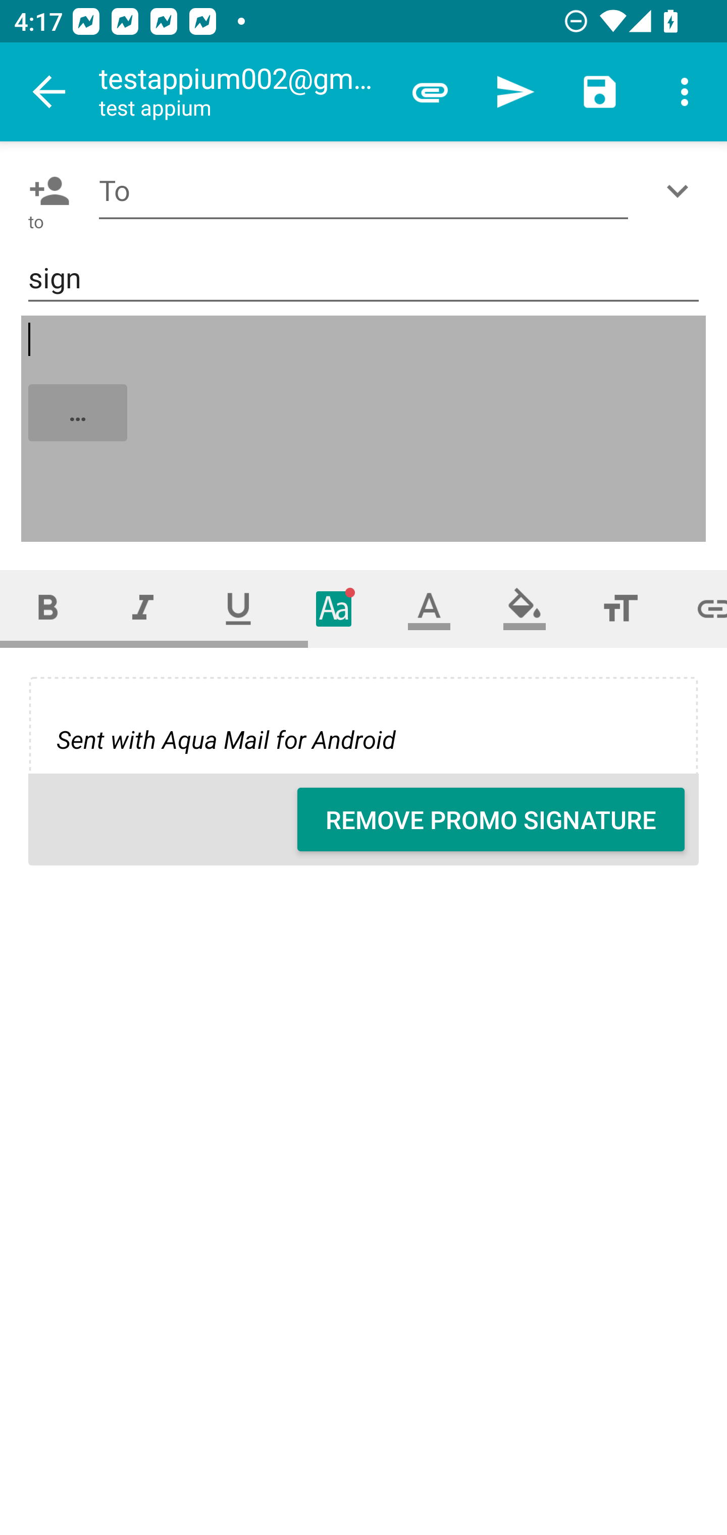  I want to click on Font size, so click(620, 608).